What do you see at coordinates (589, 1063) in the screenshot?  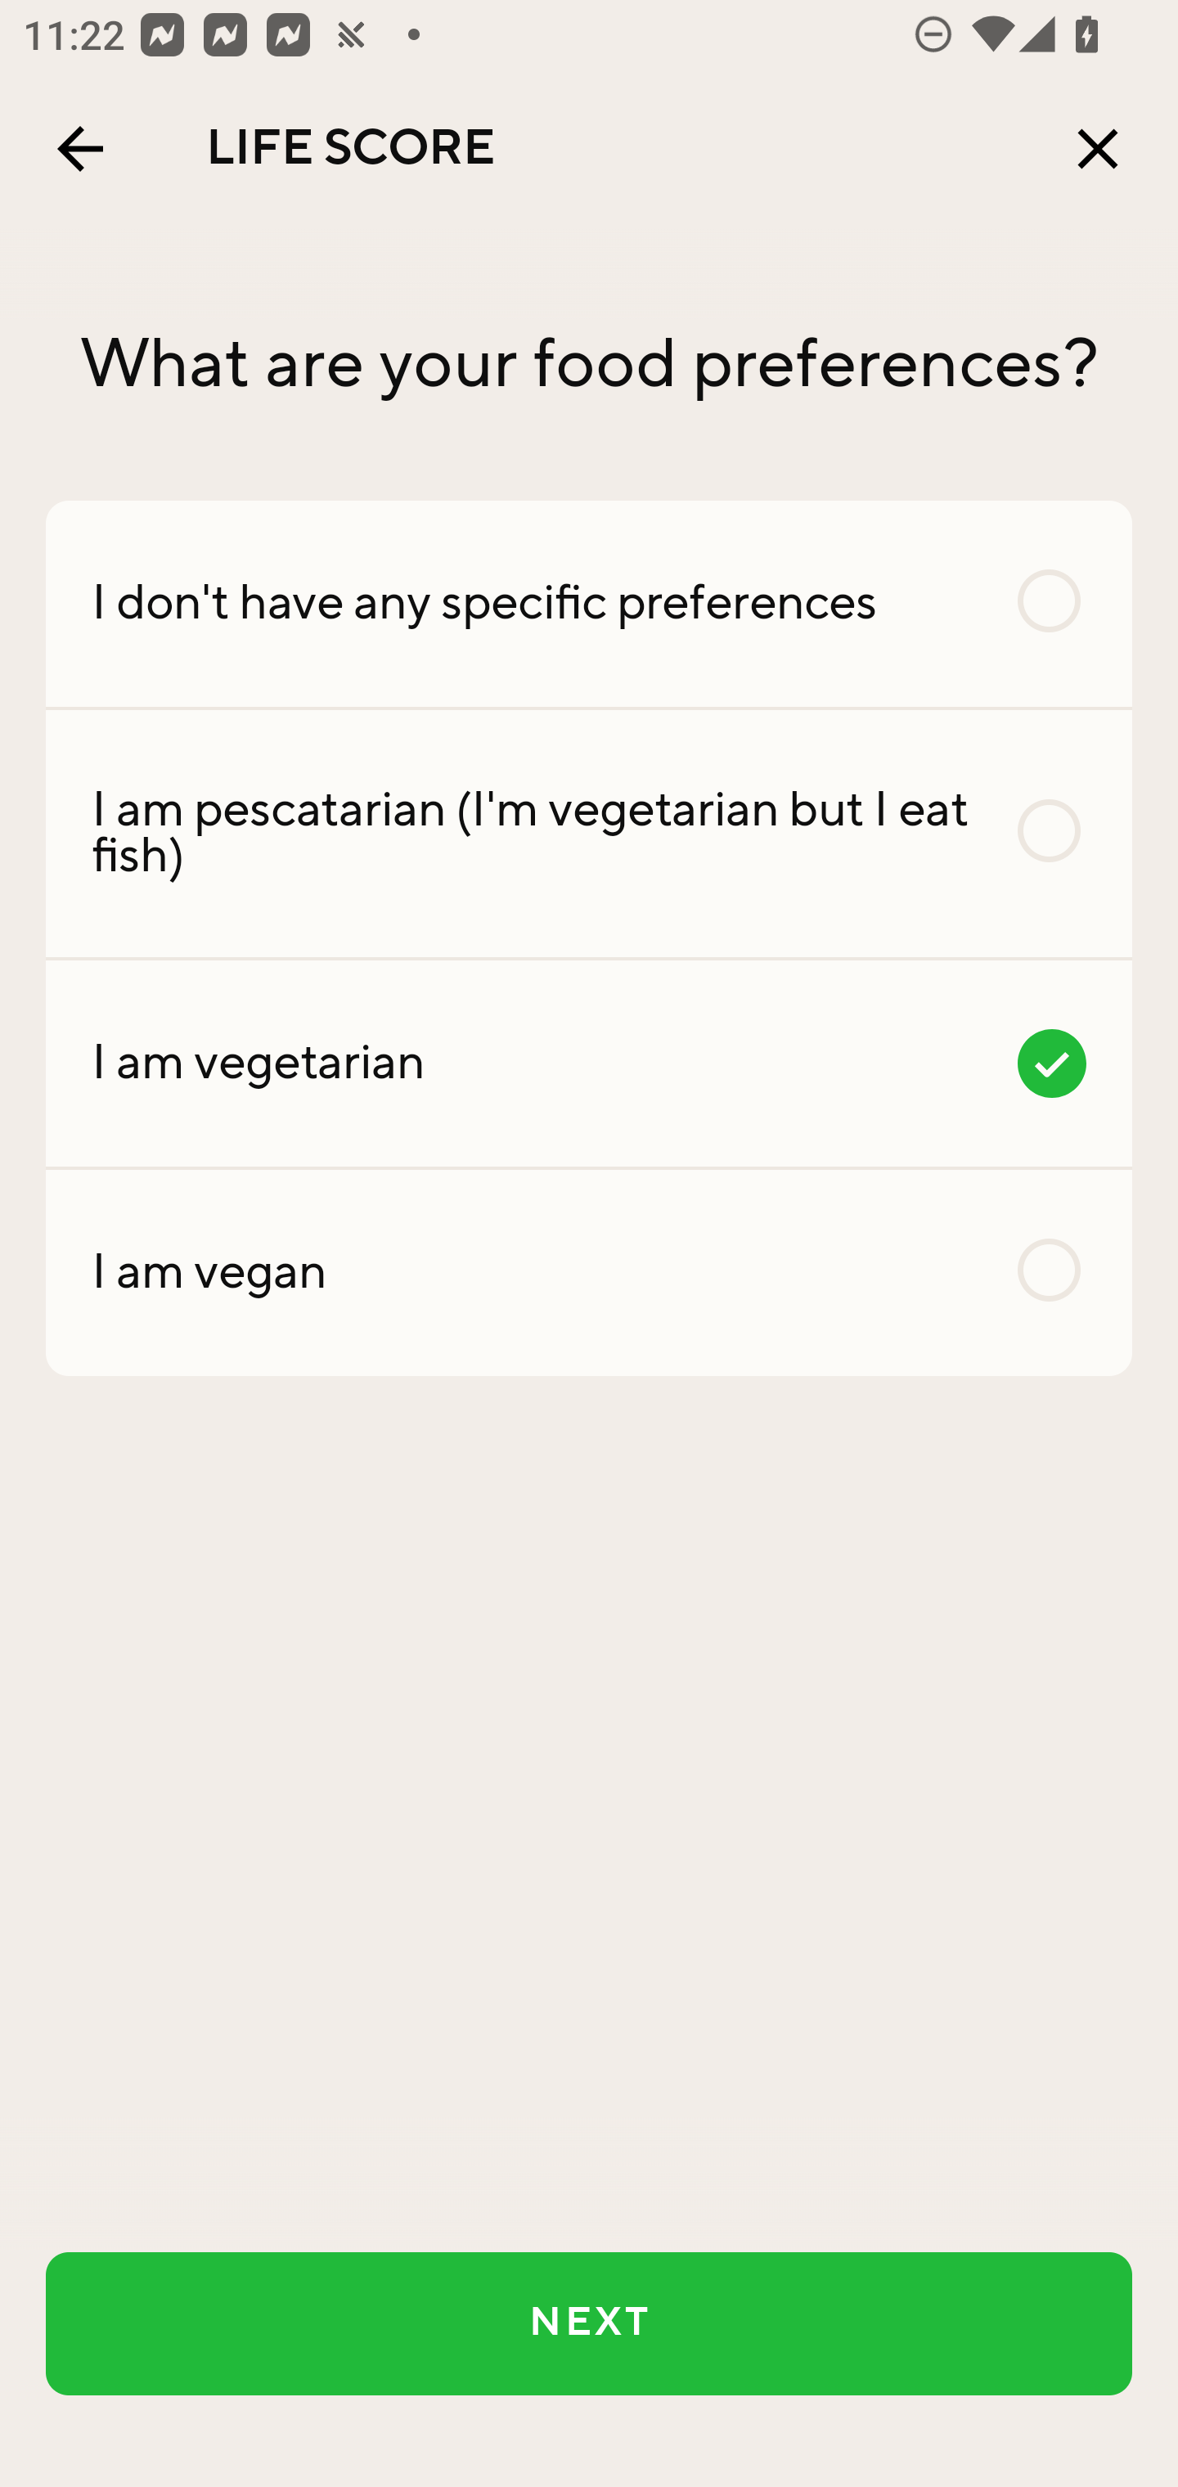 I see `I am vegetarian` at bounding box center [589, 1063].